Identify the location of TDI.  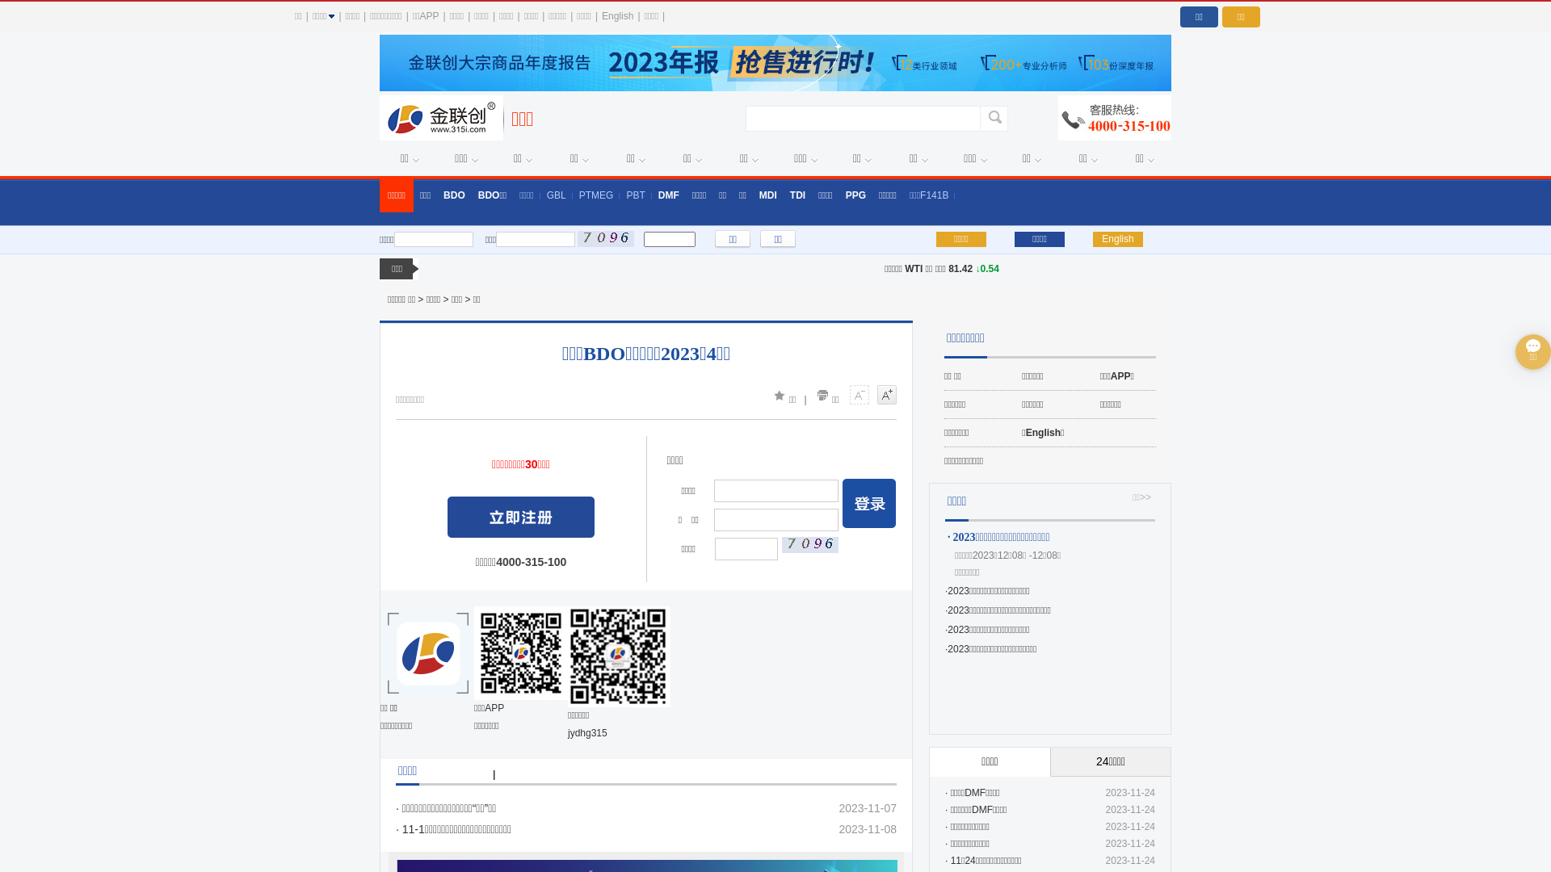
(798, 195).